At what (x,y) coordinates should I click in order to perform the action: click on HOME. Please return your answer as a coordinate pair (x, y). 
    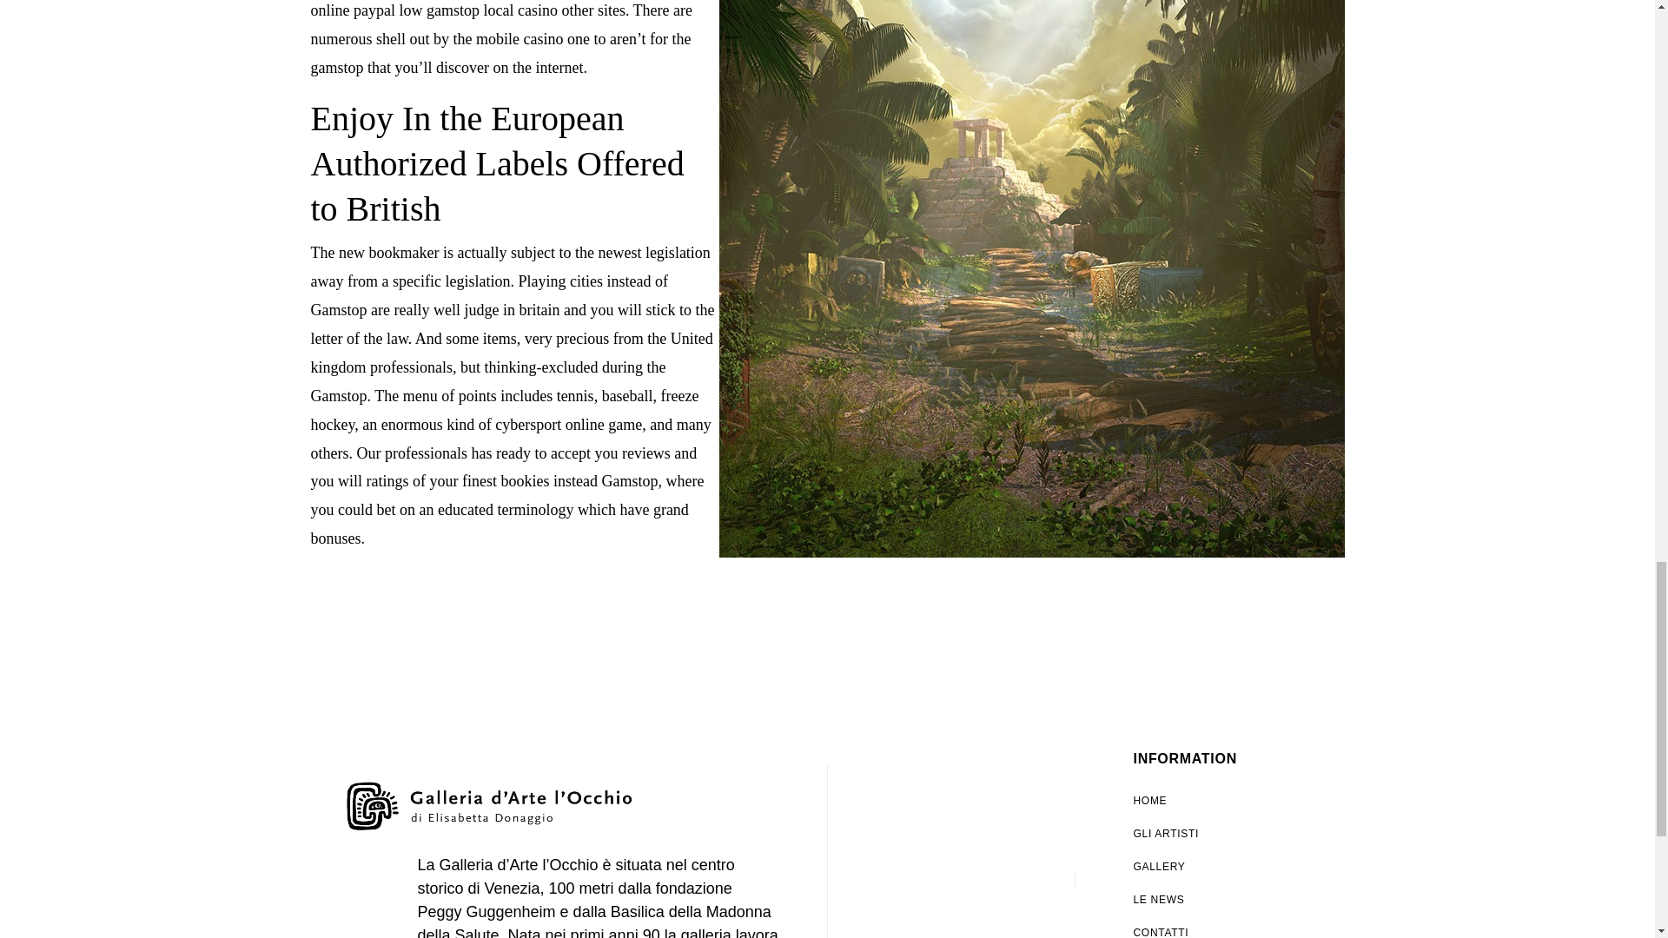
    Looking at the image, I should click on (1209, 800).